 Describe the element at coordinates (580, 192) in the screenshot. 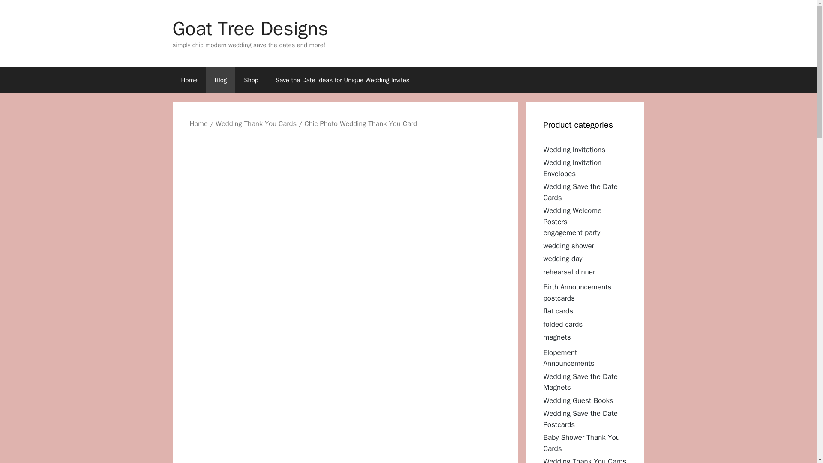

I see `Wedding Save the Date Cards` at that location.